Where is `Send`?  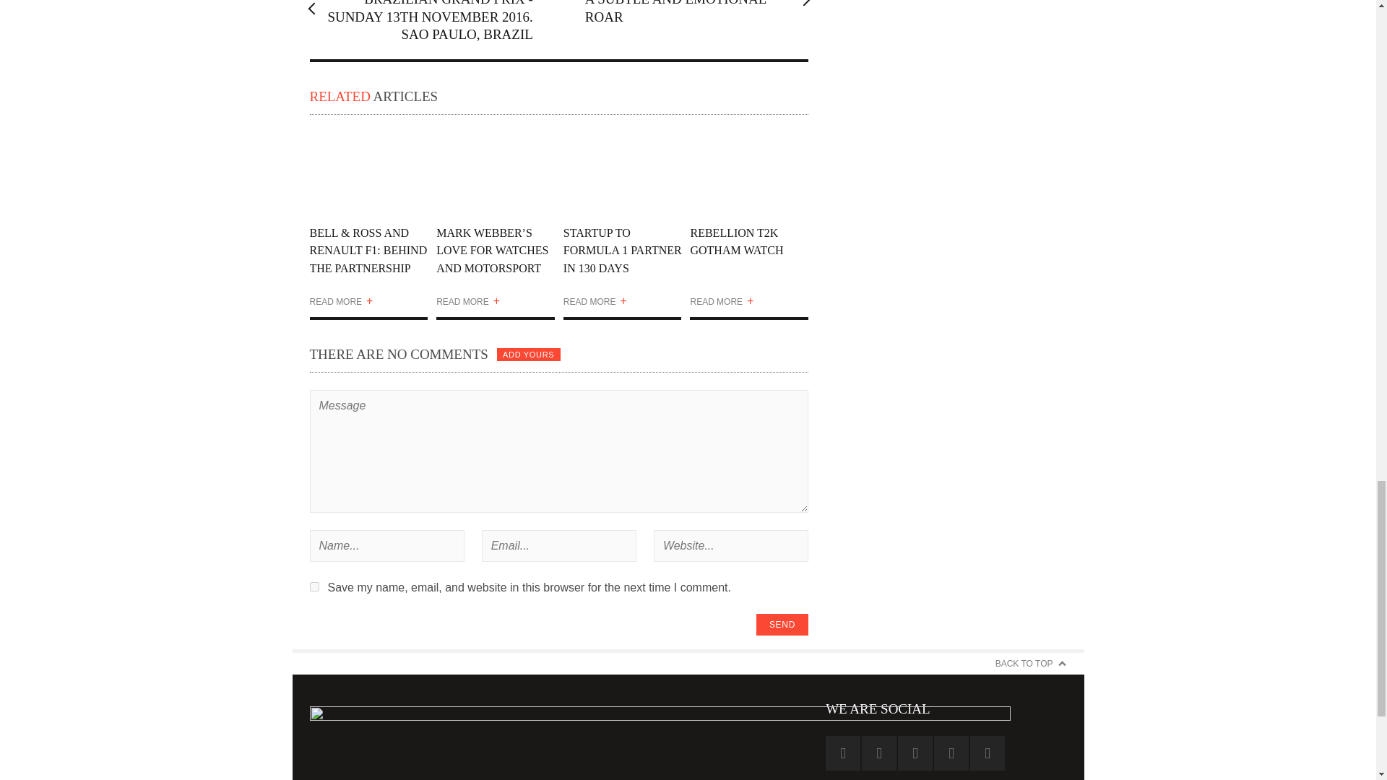
Send is located at coordinates (782, 624).